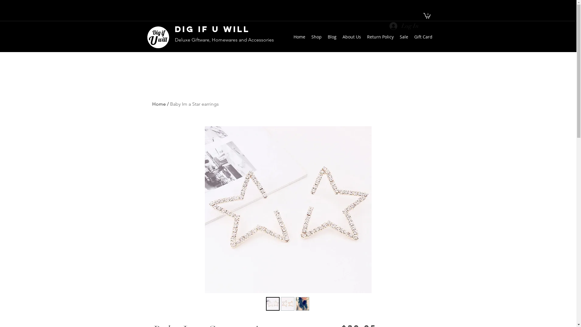 Image resolution: width=581 pixels, height=327 pixels. I want to click on Blog, so click(332, 37).